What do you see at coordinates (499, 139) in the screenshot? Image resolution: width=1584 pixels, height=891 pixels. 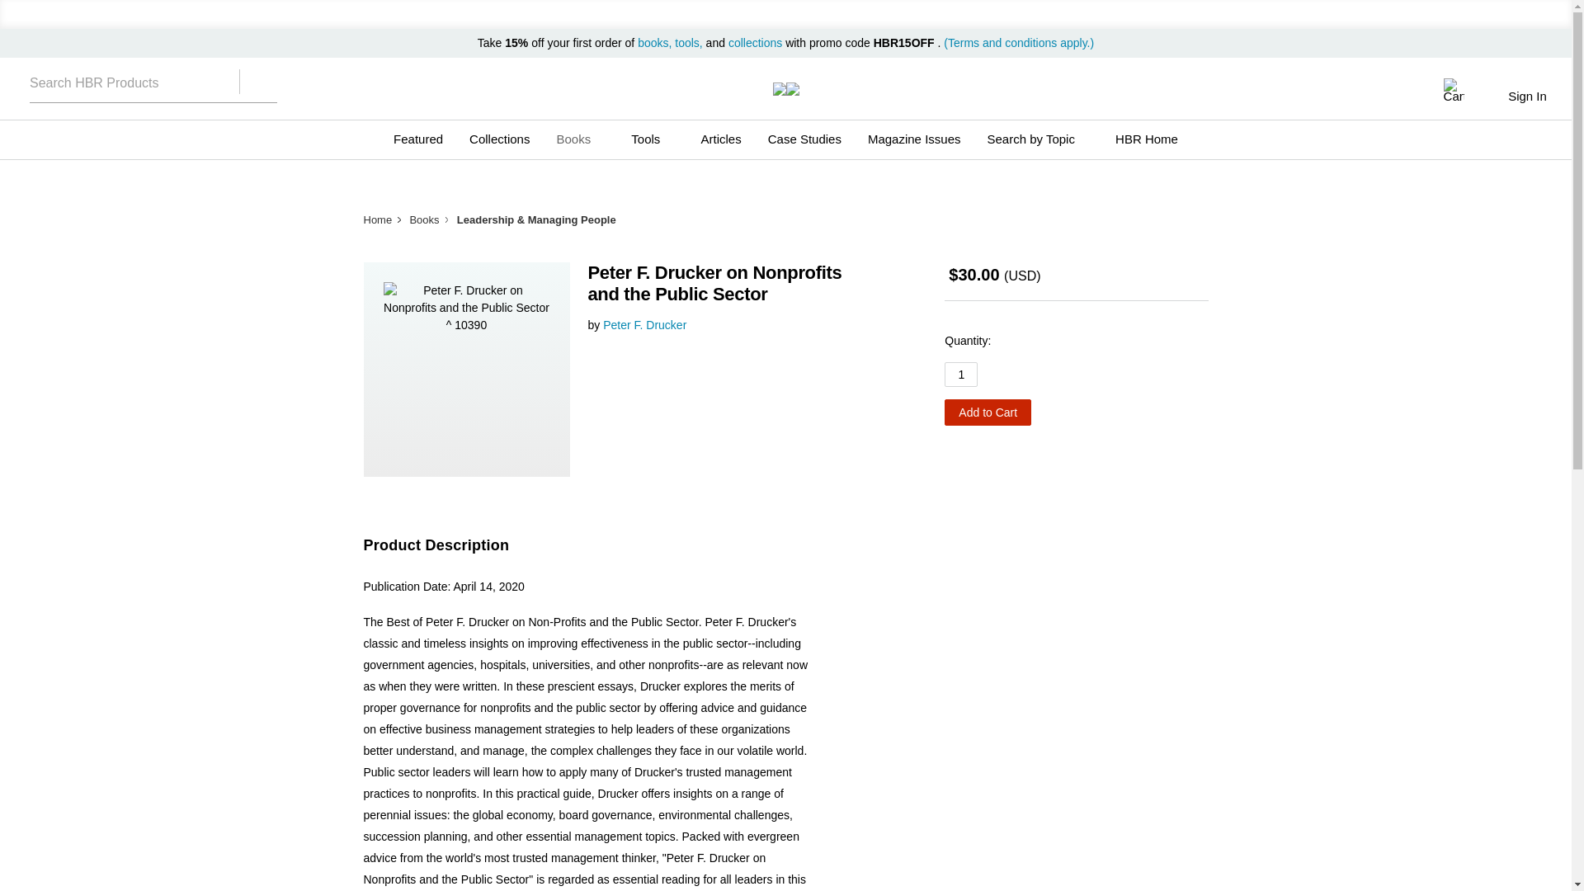 I see `Collections` at bounding box center [499, 139].